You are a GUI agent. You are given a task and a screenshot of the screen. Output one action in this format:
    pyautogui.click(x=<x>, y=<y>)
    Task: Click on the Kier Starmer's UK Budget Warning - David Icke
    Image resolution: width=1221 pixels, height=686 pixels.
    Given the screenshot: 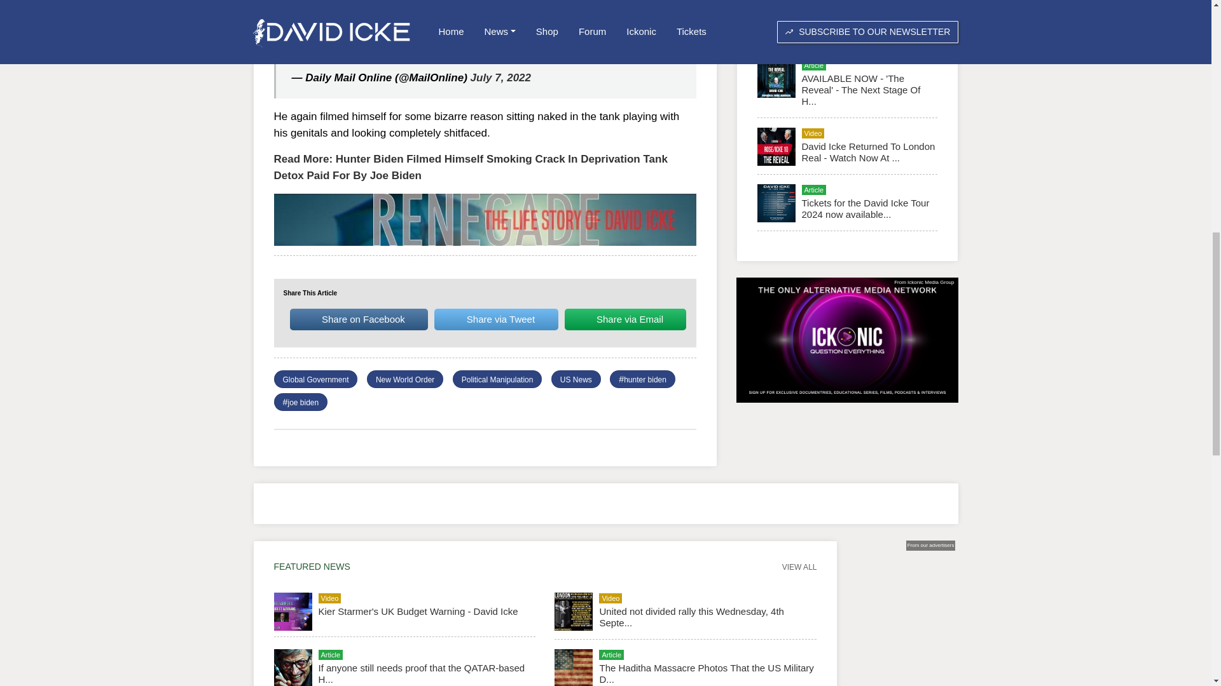 What is the action you would take?
    pyautogui.click(x=417, y=611)
    